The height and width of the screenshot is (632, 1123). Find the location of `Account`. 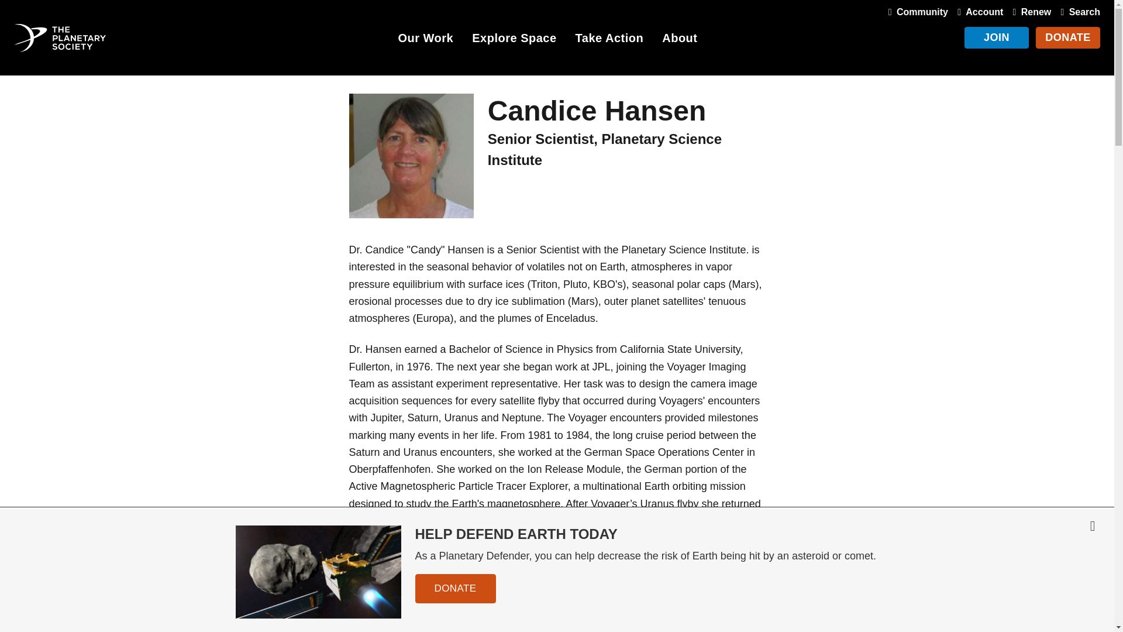

Account is located at coordinates (977, 12).